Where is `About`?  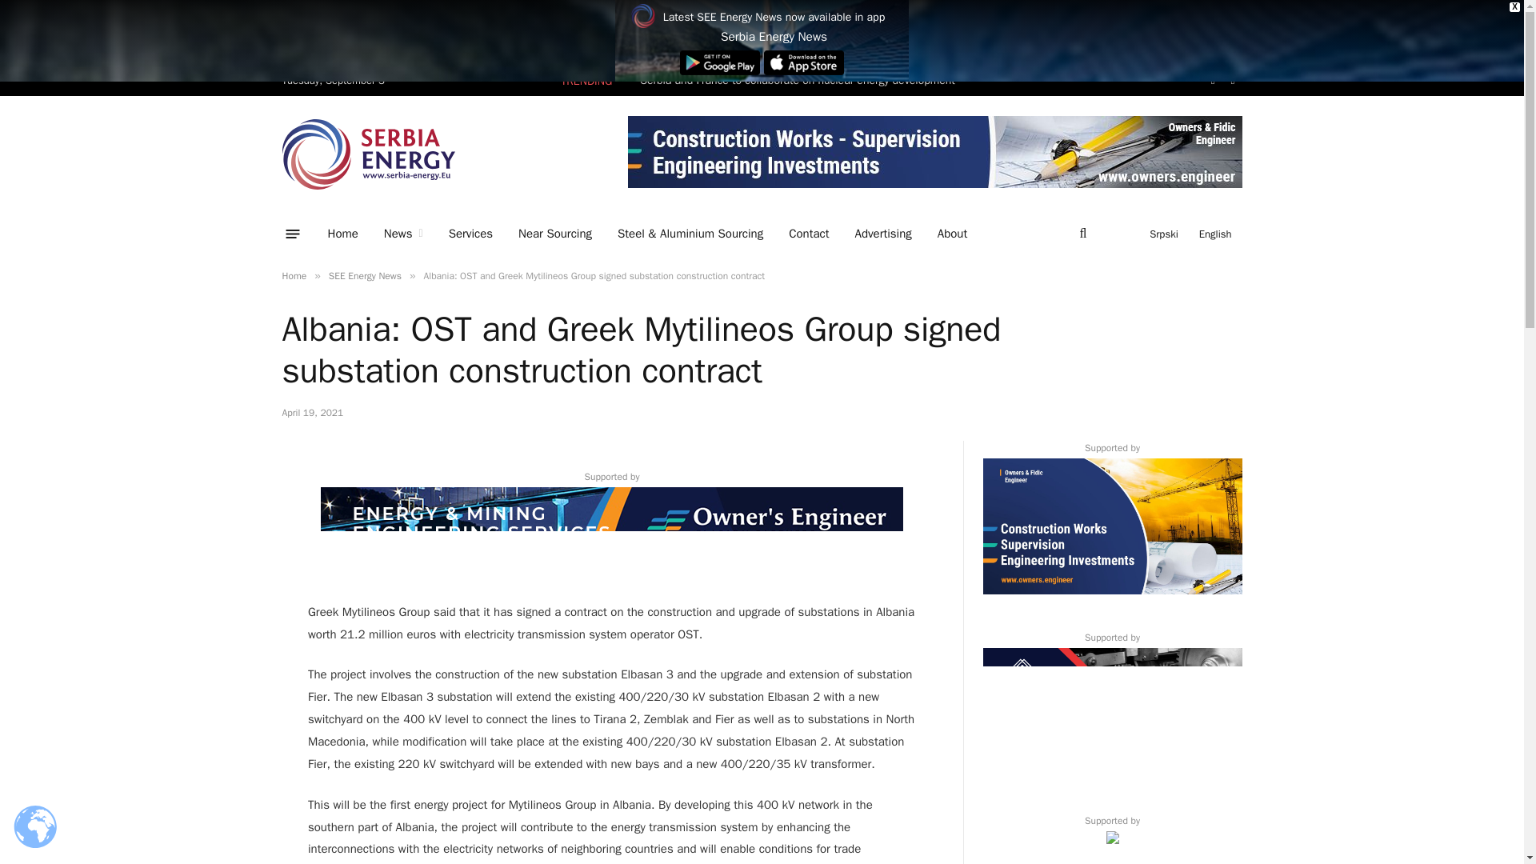 About is located at coordinates (952, 233).